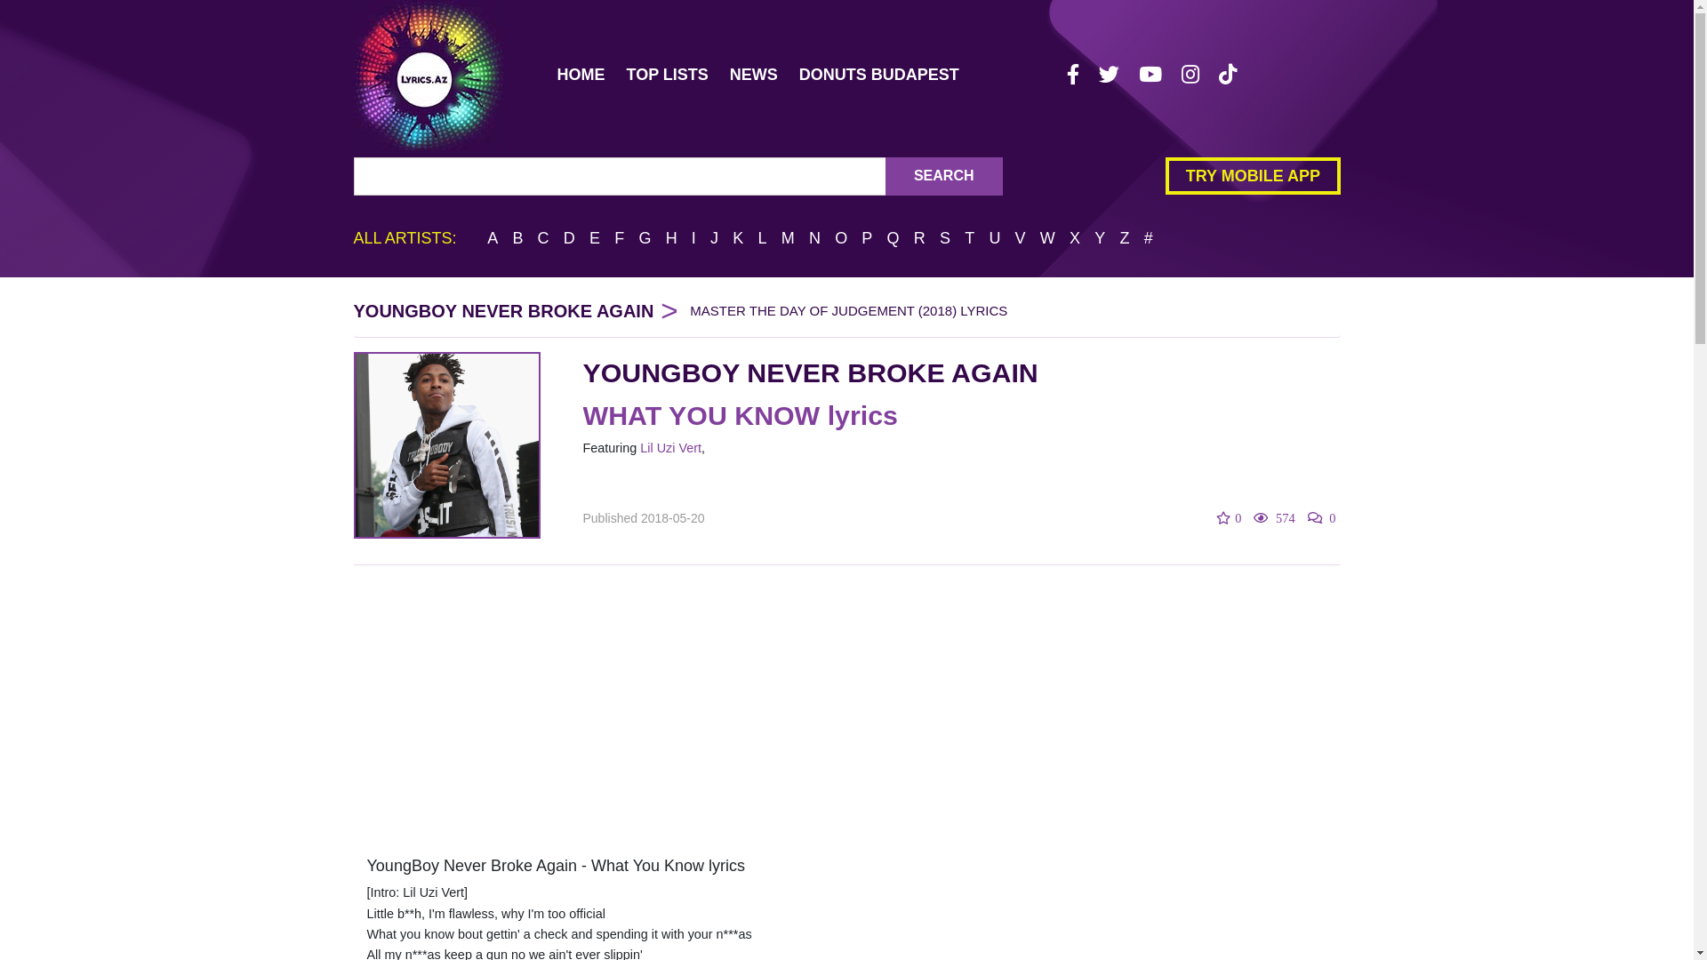 The width and height of the screenshot is (1707, 960). What do you see at coordinates (847, 711) in the screenshot?
I see `Advertisement` at bounding box center [847, 711].